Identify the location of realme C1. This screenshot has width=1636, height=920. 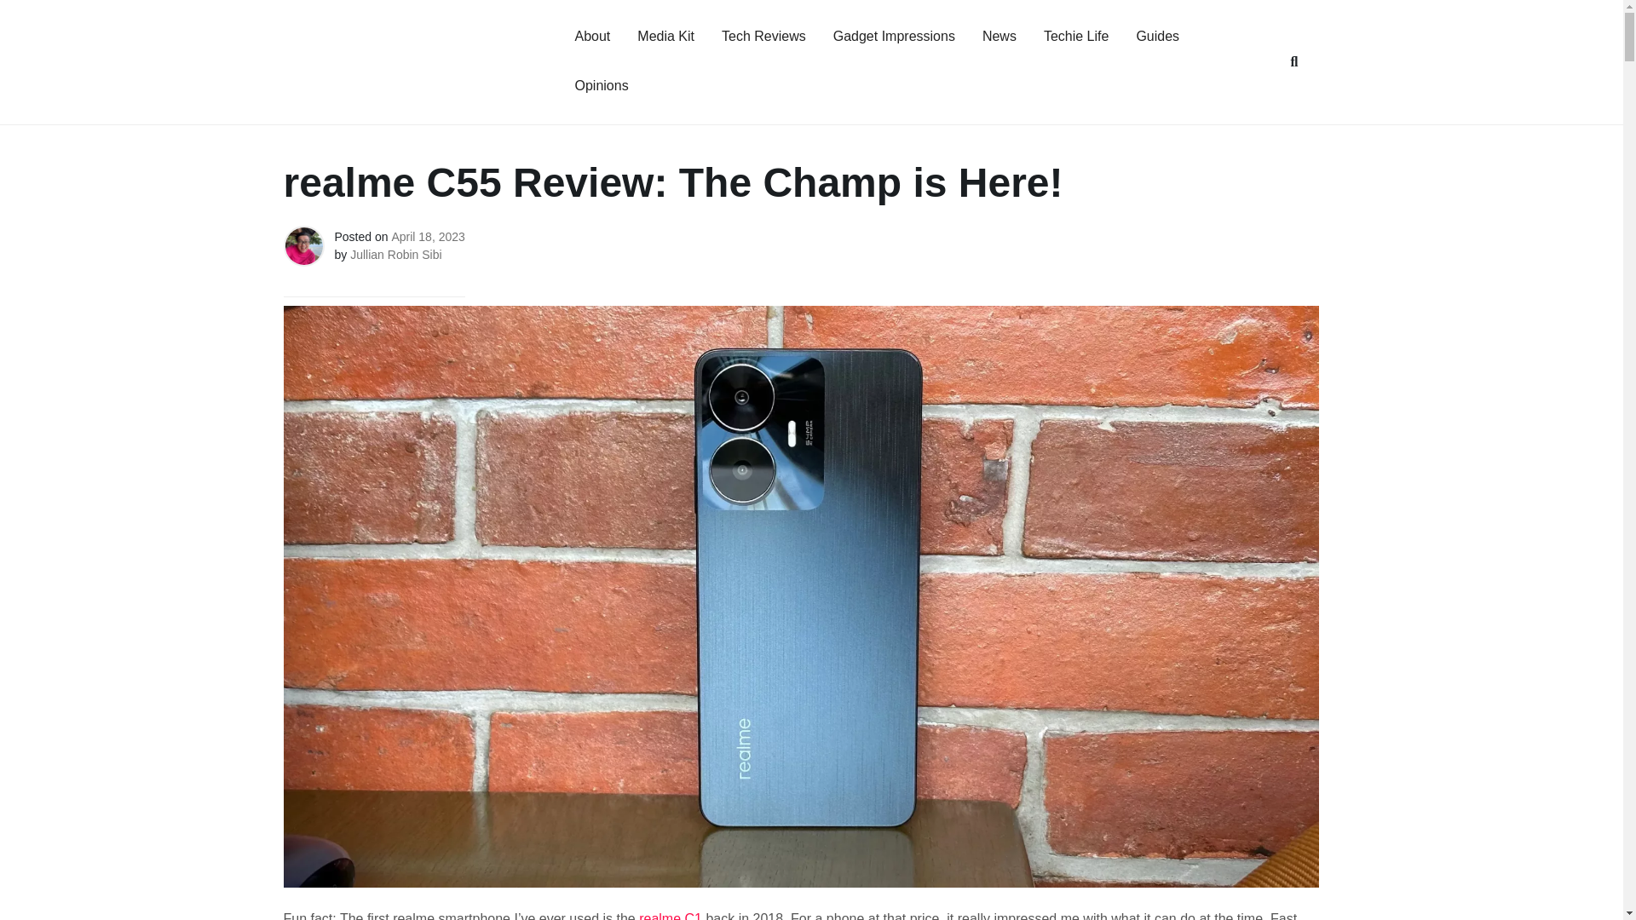
(670, 916).